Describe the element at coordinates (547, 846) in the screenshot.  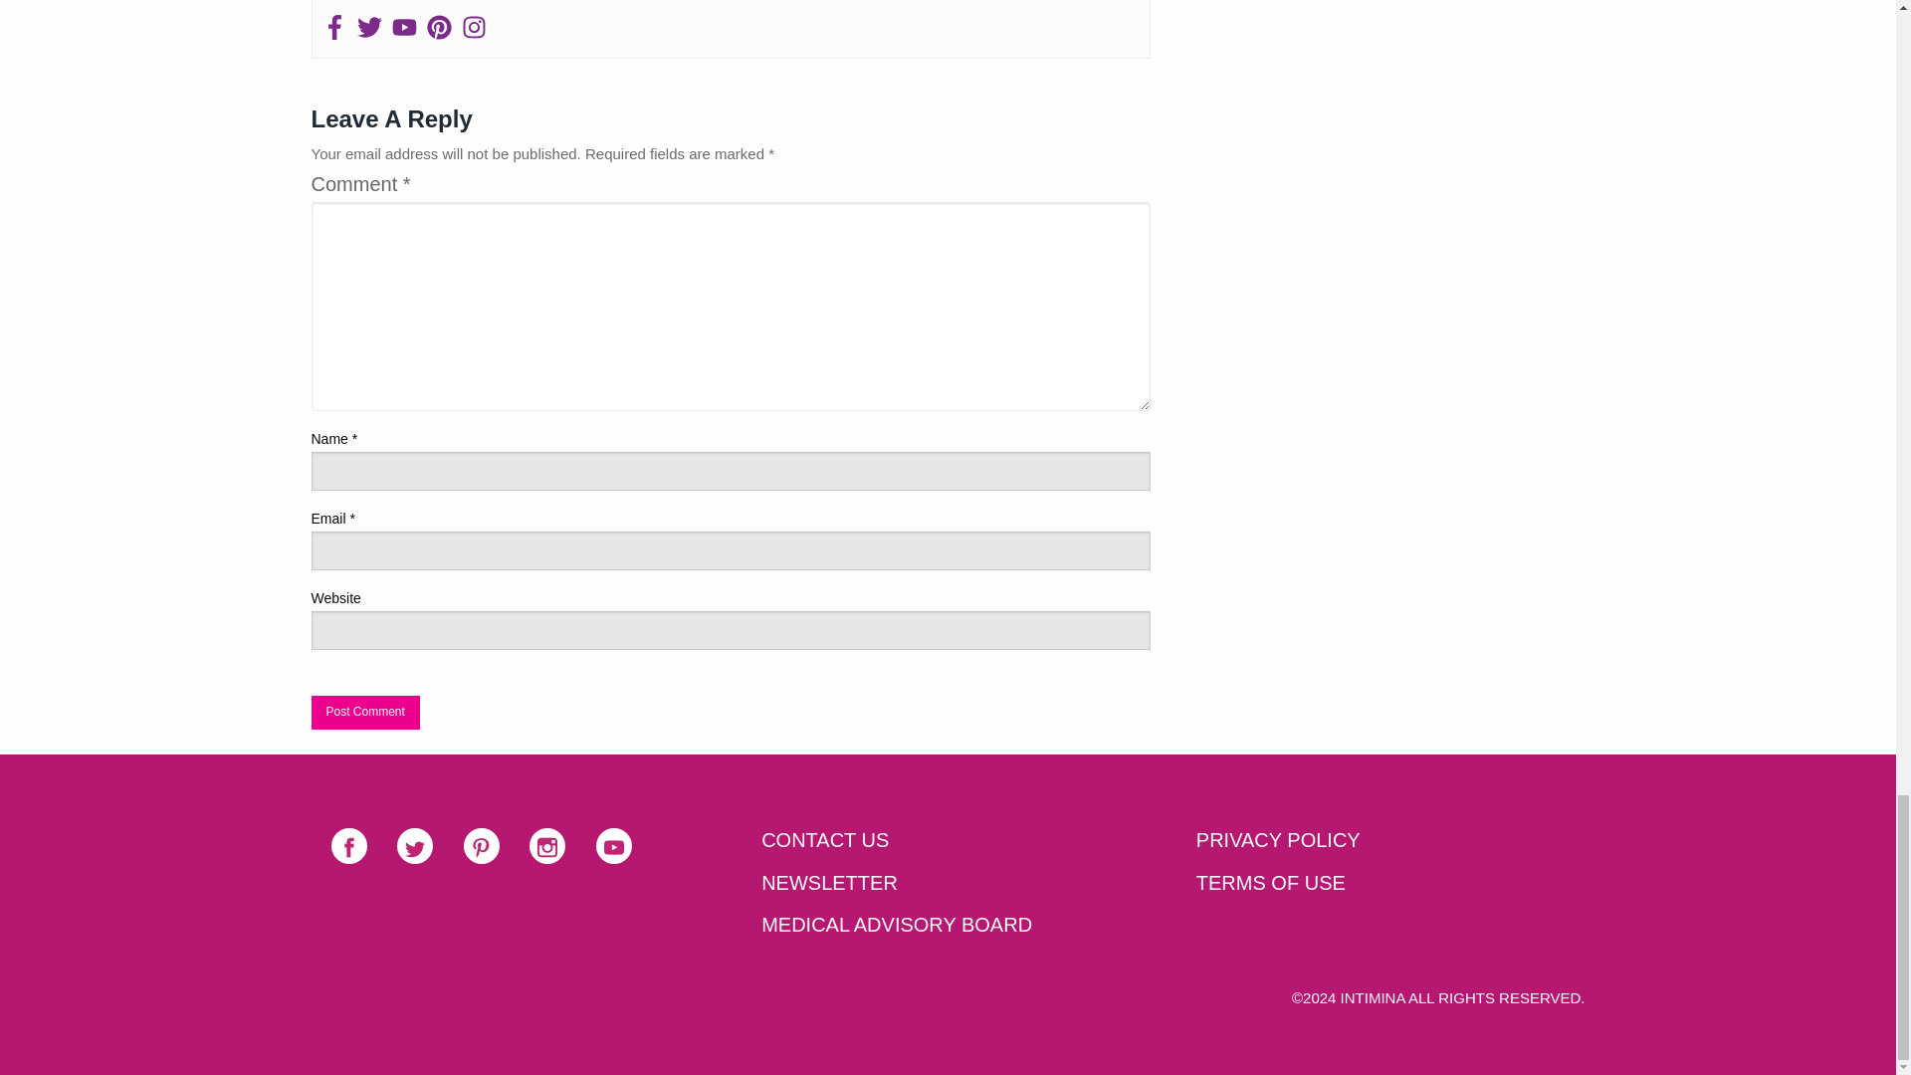
I see `Instagram` at that location.